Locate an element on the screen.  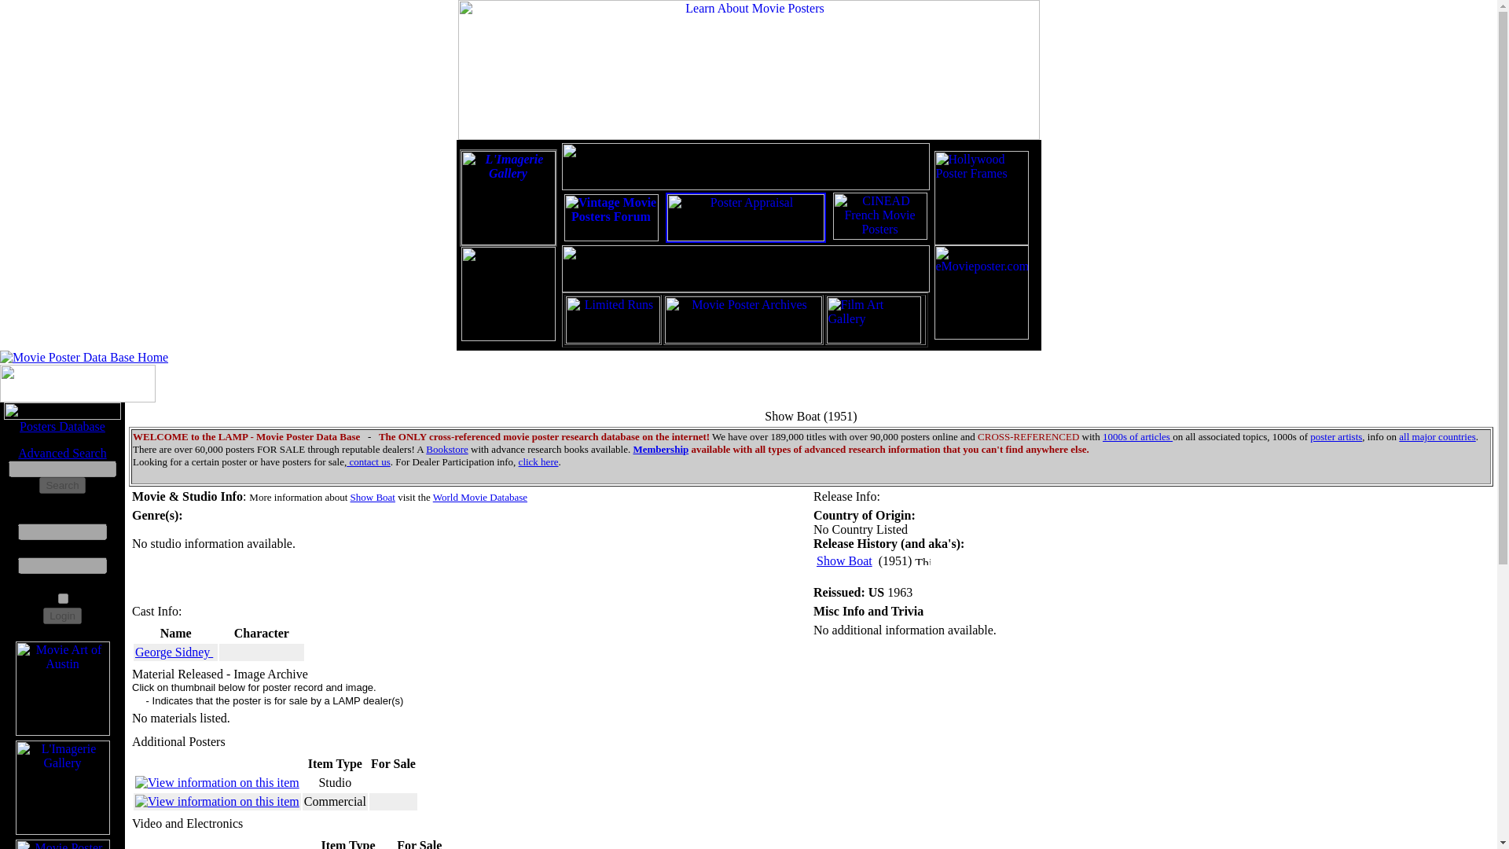
Login is located at coordinates (62, 616).